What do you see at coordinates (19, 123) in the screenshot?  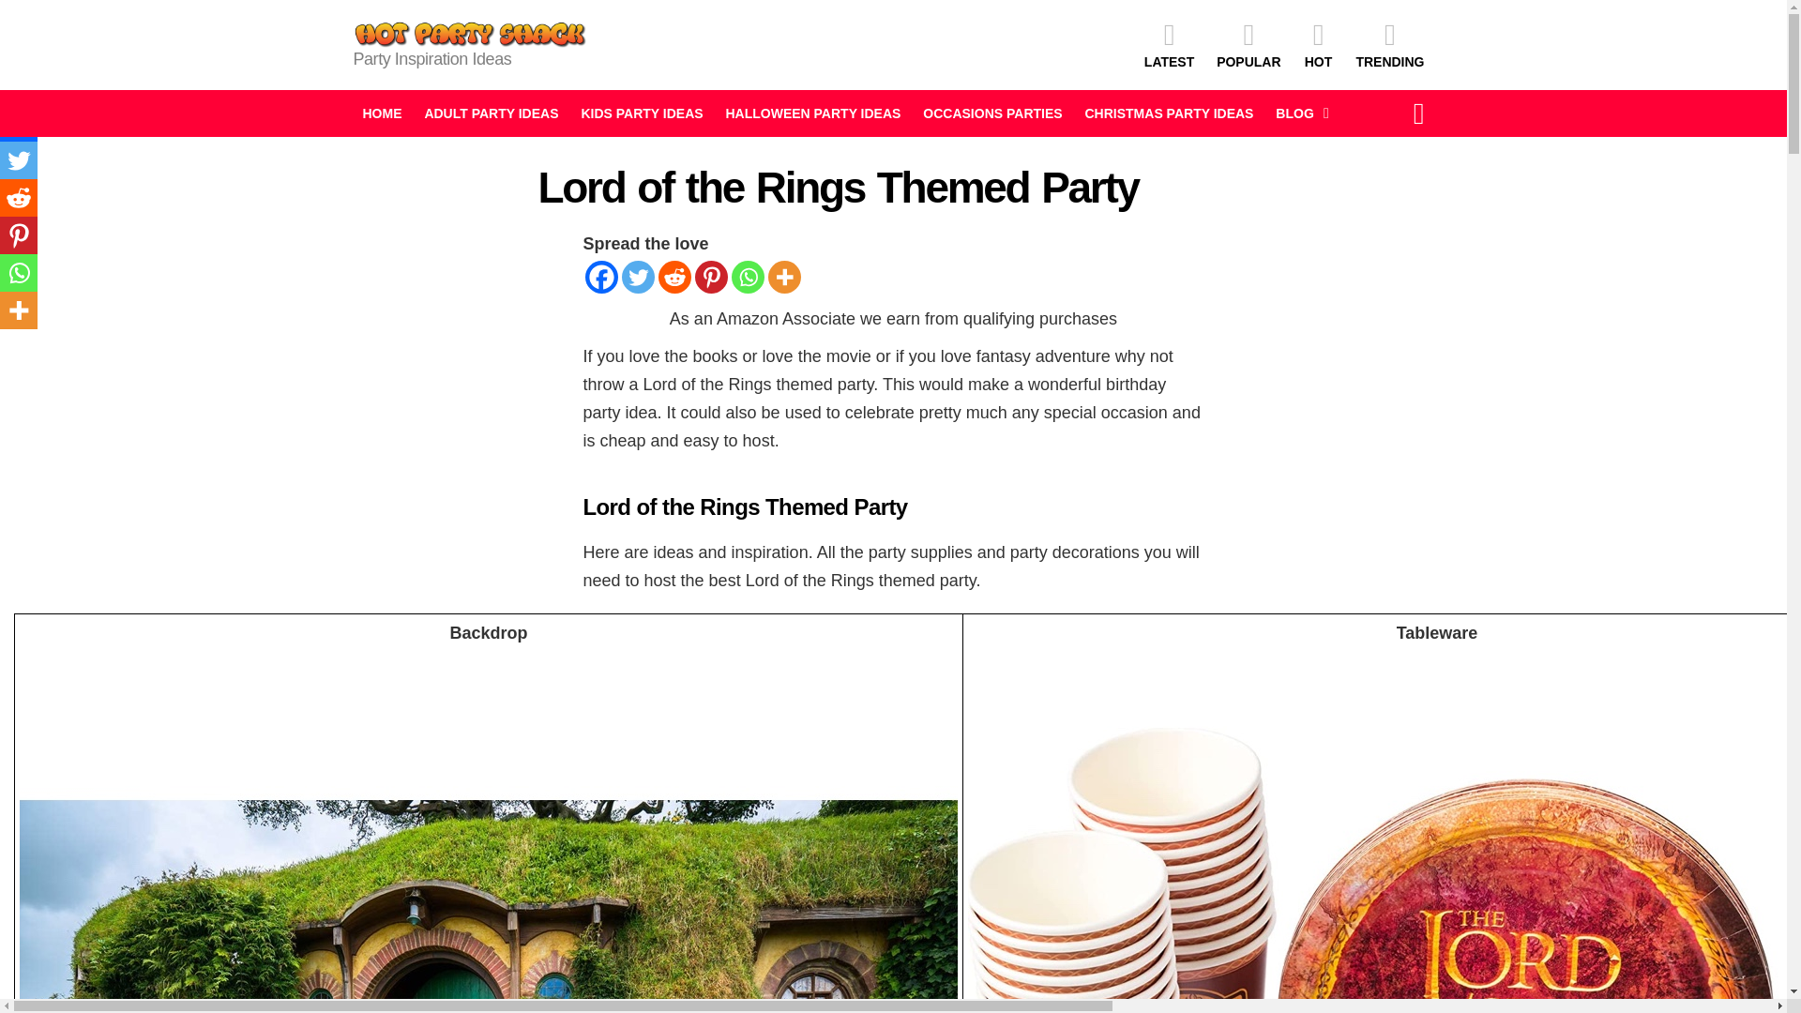 I see `Facebook` at bounding box center [19, 123].